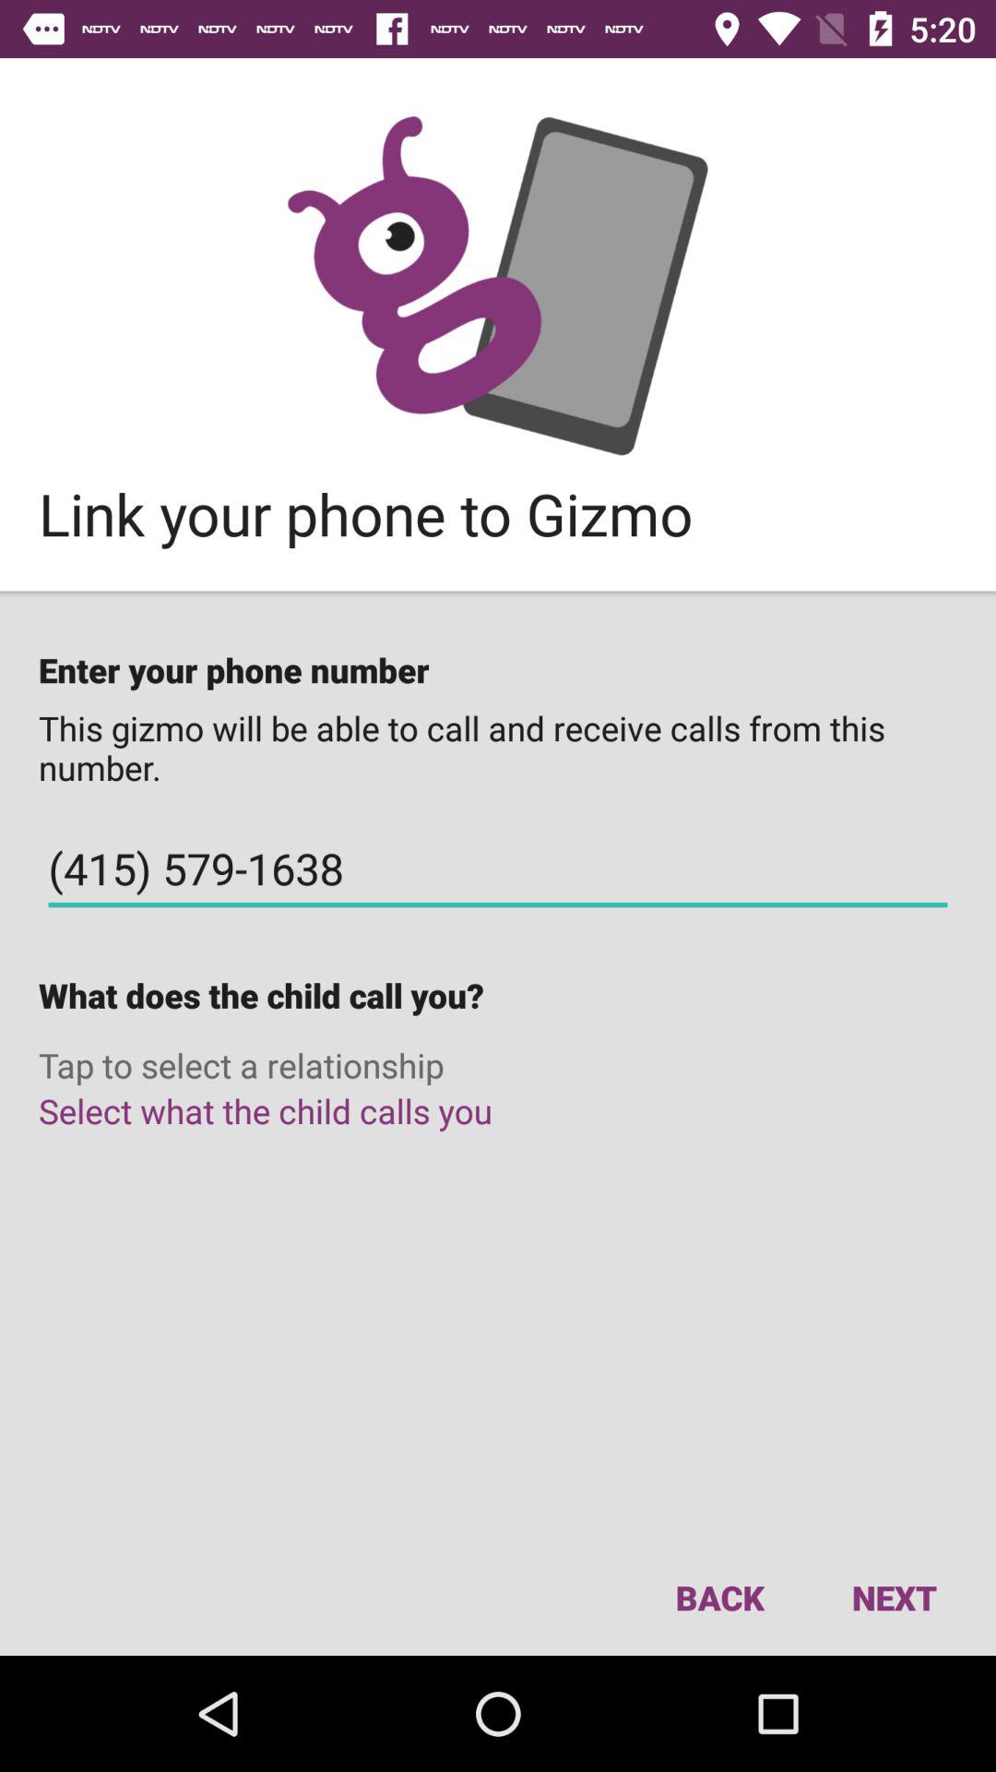 Image resolution: width=996 pixels, height=1772 pixels. I want to click on tap icon to the right of the back icon, so click(894, 1597).